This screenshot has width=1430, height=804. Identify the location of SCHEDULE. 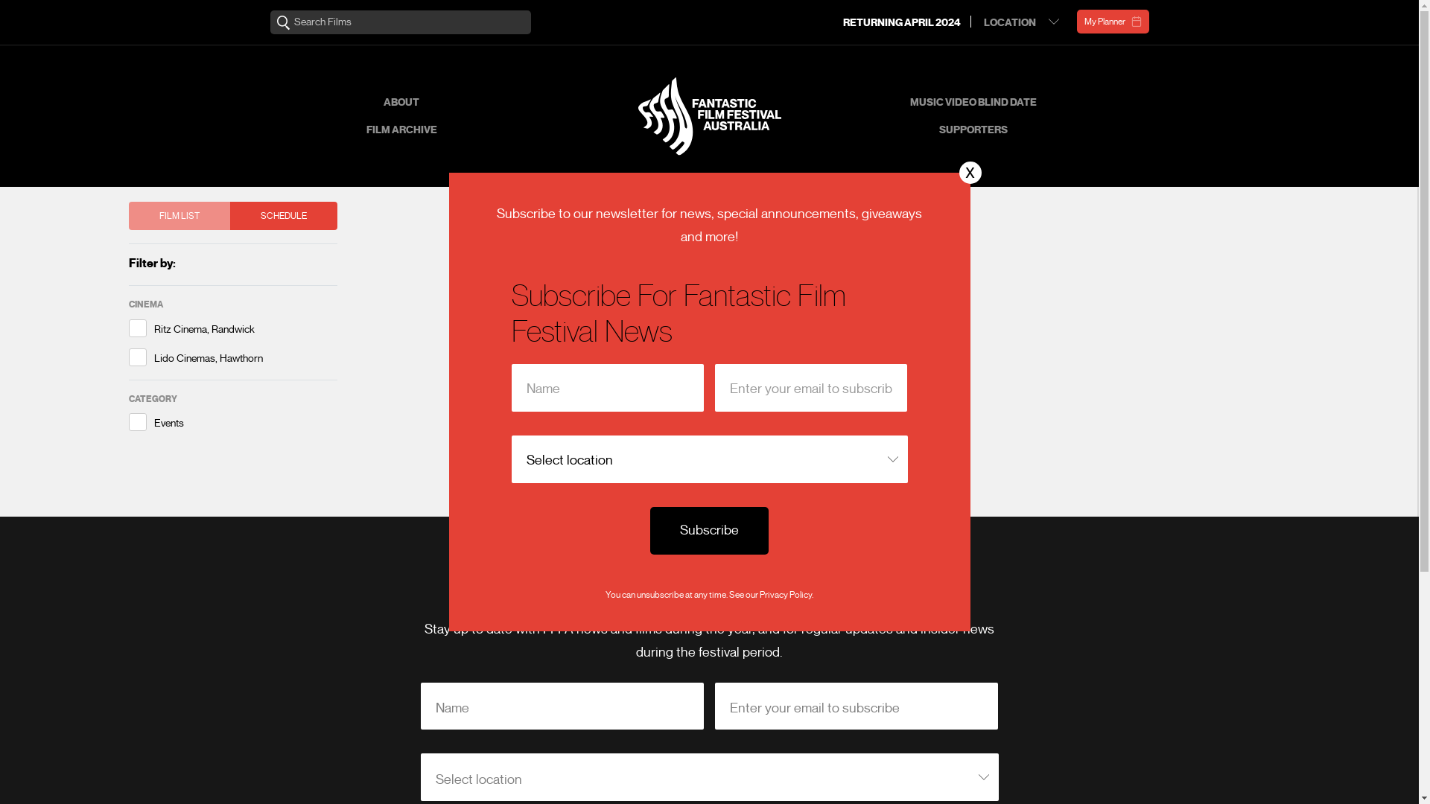
(283, 216).